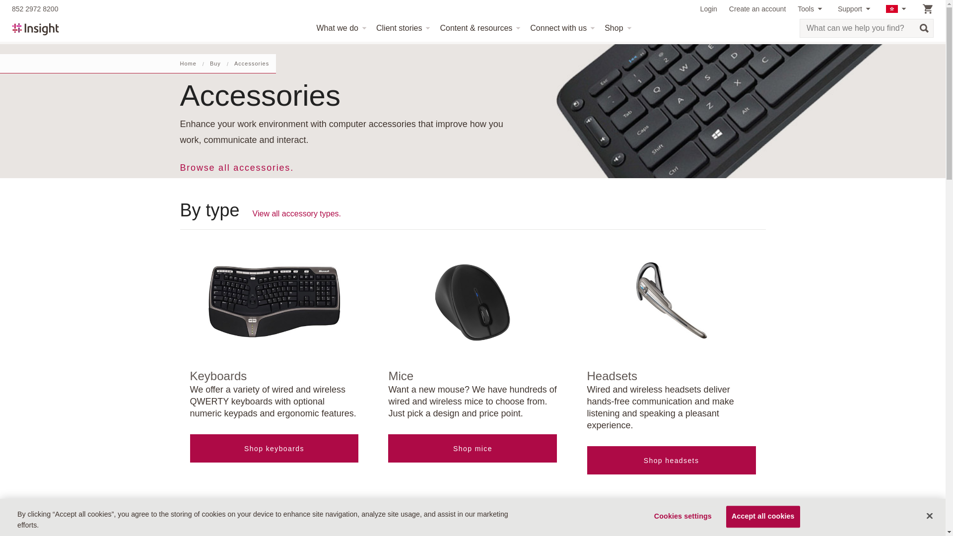 The image size is (953, 536). Describe the element at coordinates (856, 9) in the screenshot. I see `Support` at that location.